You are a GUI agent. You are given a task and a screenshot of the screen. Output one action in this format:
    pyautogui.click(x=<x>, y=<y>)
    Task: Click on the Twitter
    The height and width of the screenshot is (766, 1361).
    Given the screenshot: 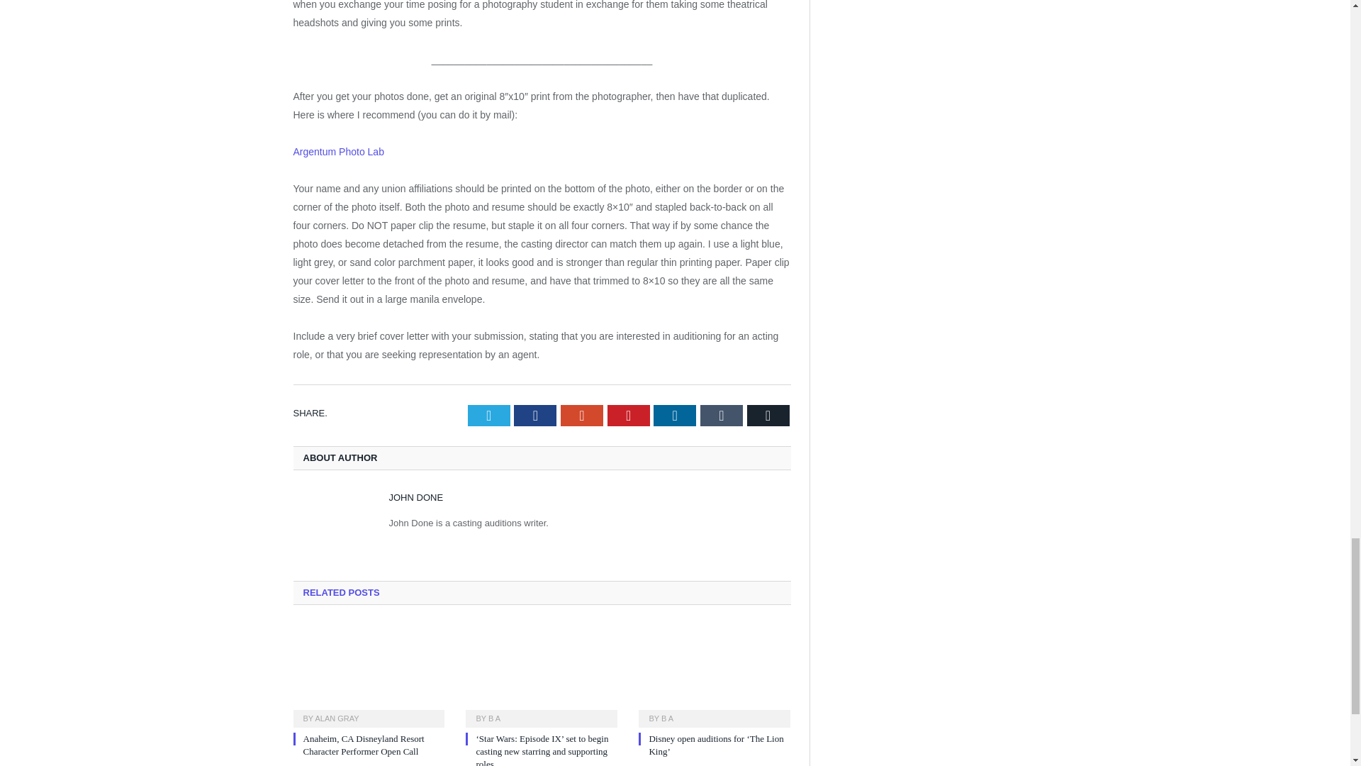 What is the action you would take?
    pyautogui.click(x=489, y=416)
    